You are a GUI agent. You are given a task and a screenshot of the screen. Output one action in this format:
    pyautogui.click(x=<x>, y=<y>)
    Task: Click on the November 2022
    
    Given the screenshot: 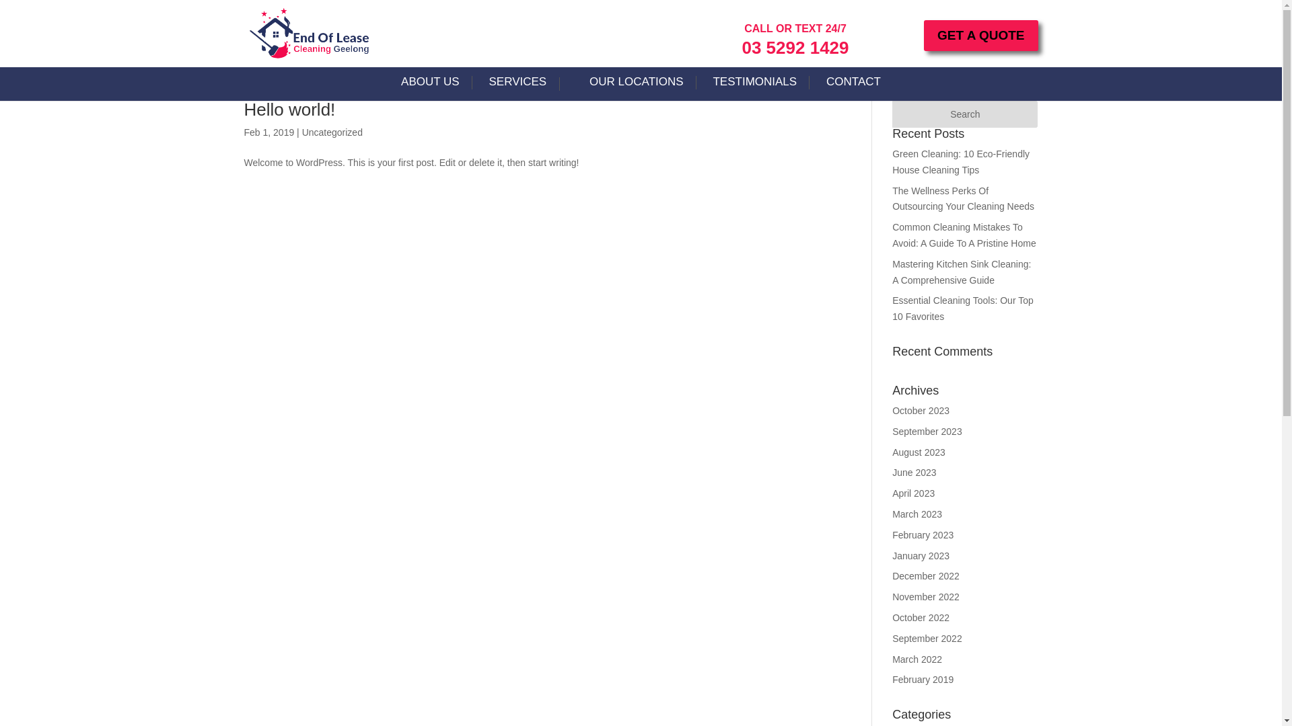 What is the action you would take?
    pyautogui.click(x=926, y=597)
    